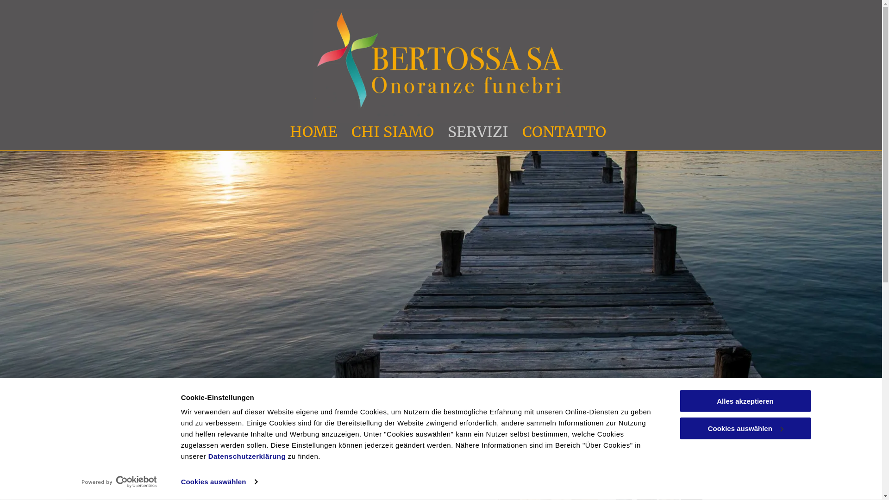 This screenshot has width=889, height=500. I want to click on CONTATTO, so click(564, 132).